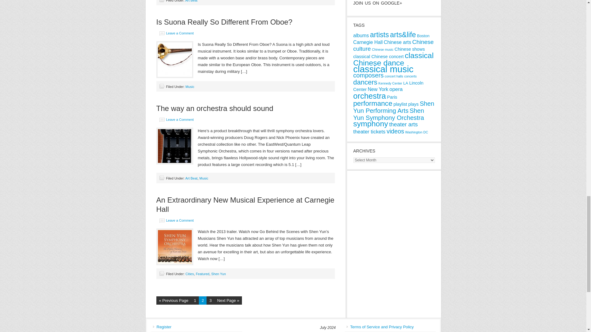 The image size is (591, 332). I want to click on Monday, so click(267, 331).